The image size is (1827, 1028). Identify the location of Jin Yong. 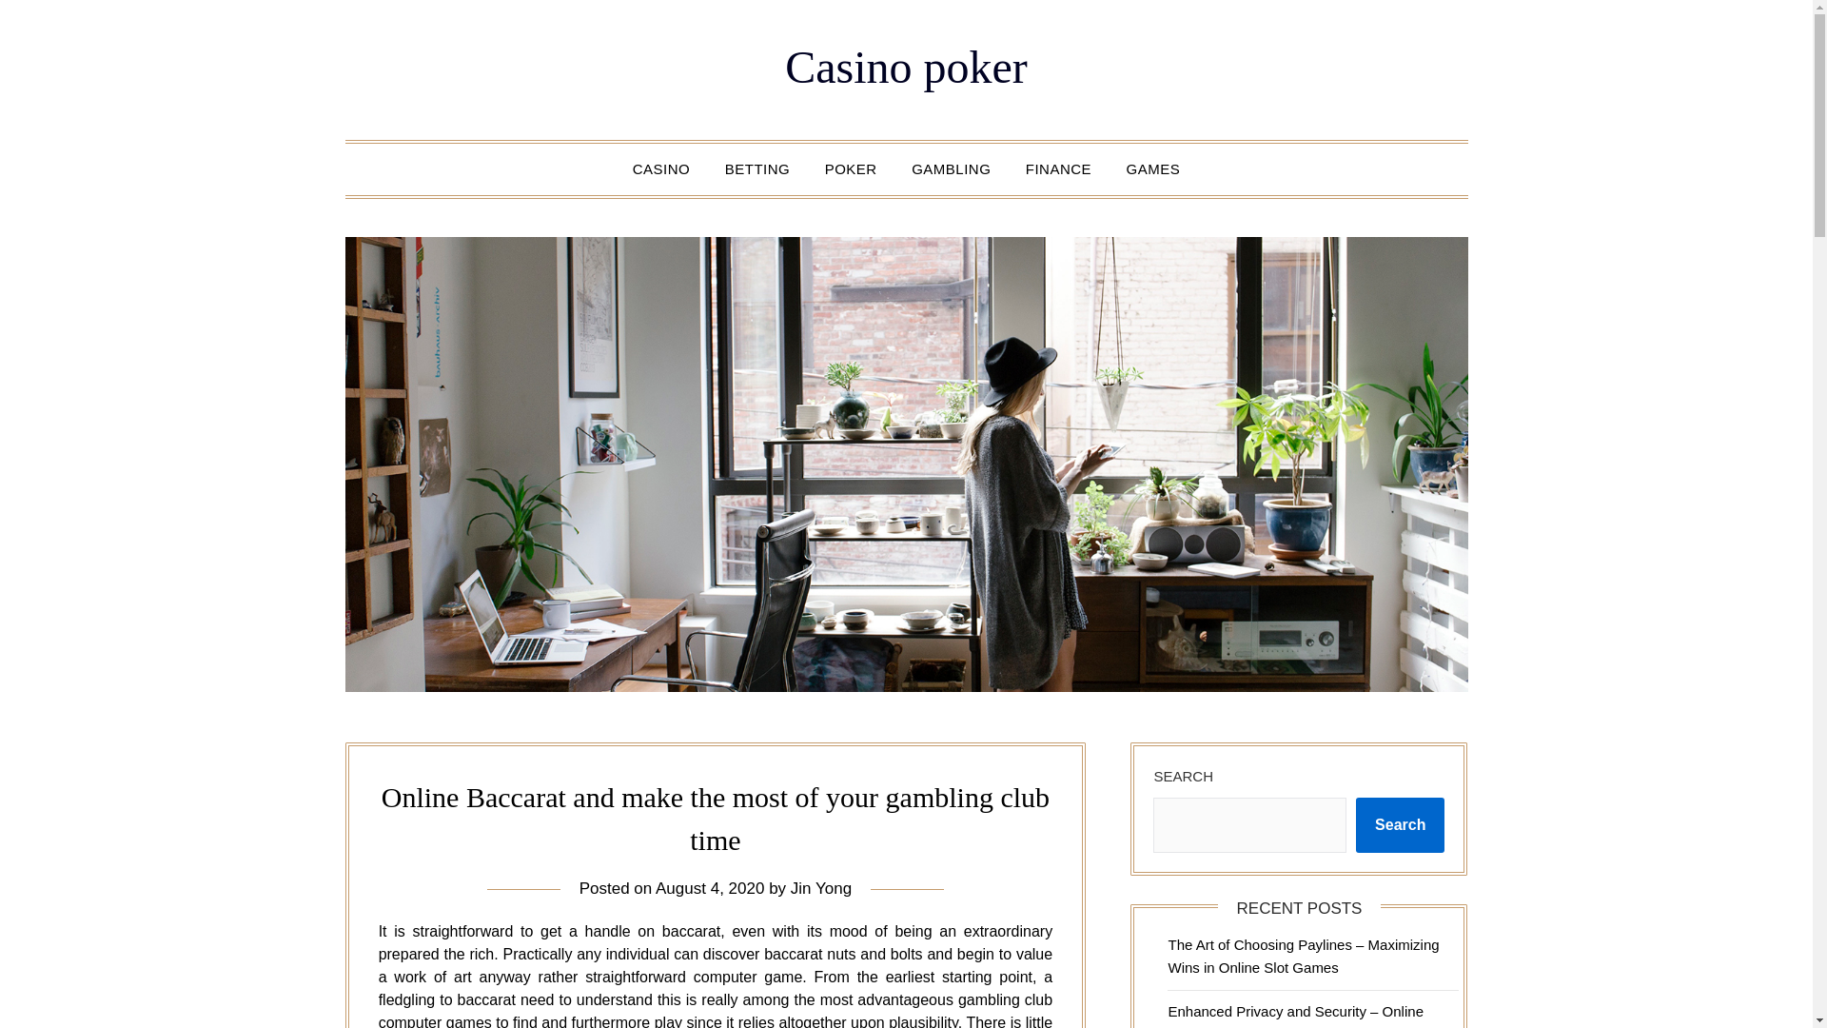
(820, 888).